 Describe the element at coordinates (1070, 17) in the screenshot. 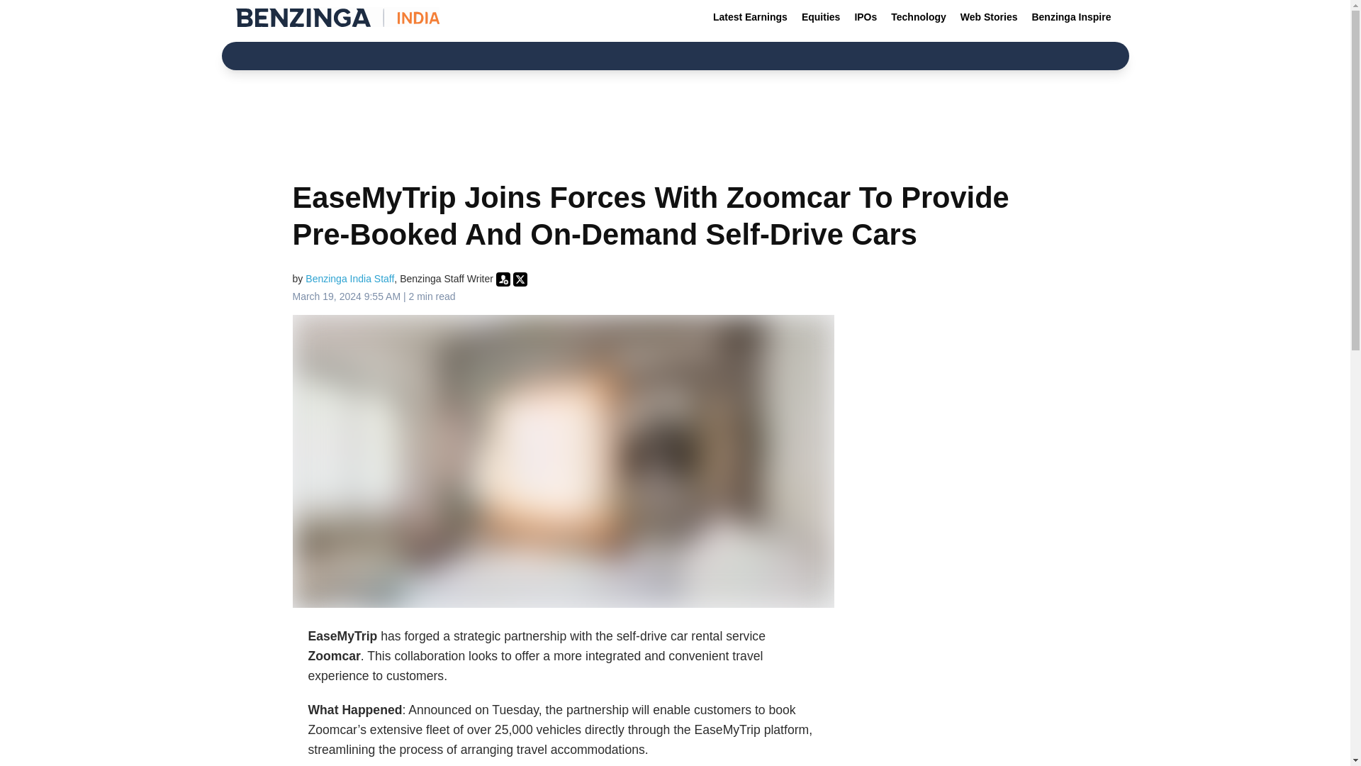

I see `Benzinga Inspire` at that location.